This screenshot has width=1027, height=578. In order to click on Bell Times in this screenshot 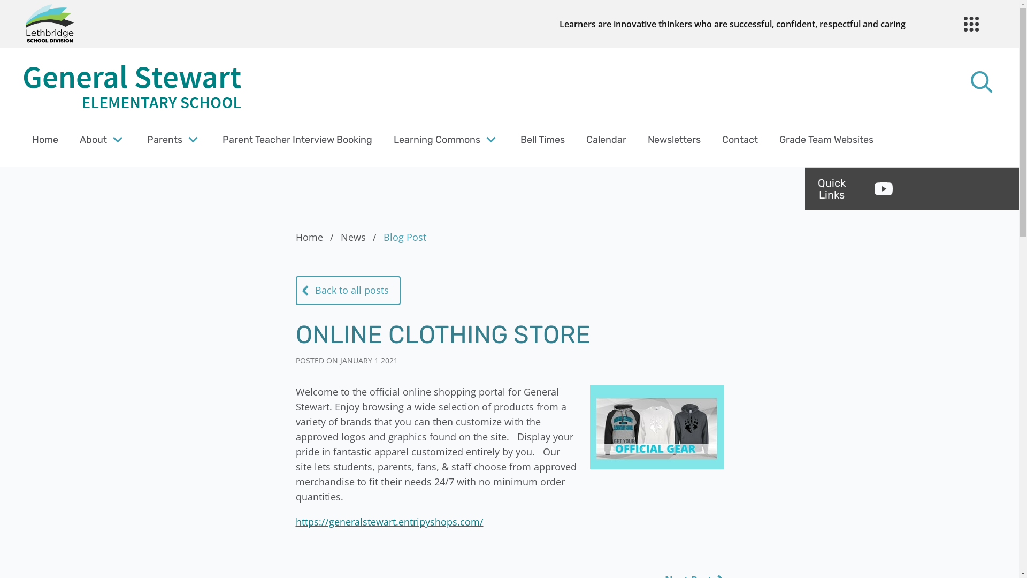, I will do `click(542, 140)`.